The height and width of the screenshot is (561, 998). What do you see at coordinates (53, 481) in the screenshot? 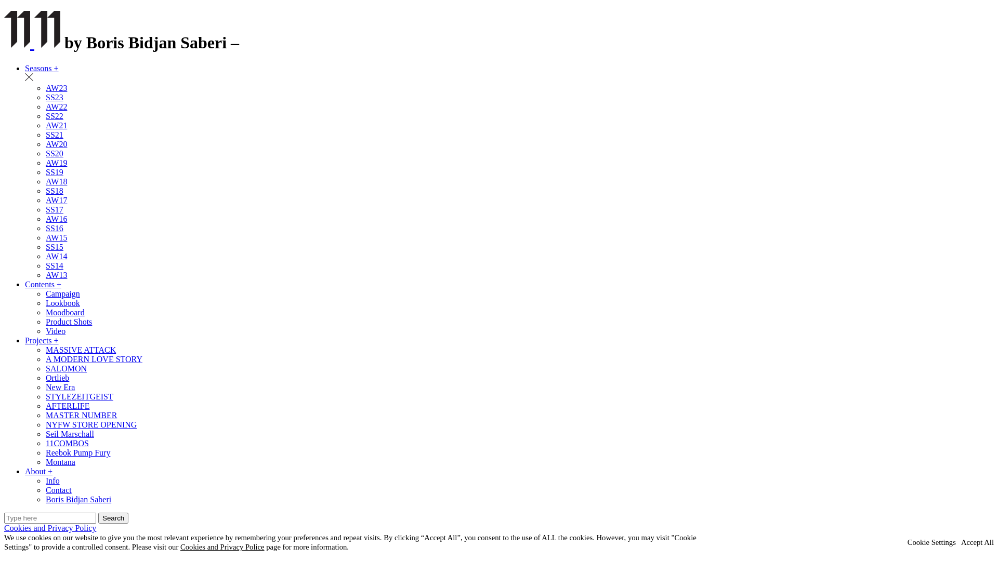
I see `Info` at bounding box center [53, 481].